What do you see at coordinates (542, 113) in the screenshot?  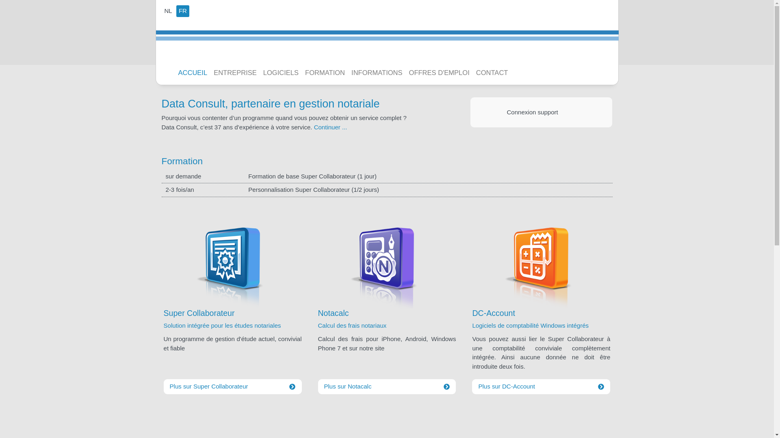 I see `Connexion support` at bounding box center [542, 113].